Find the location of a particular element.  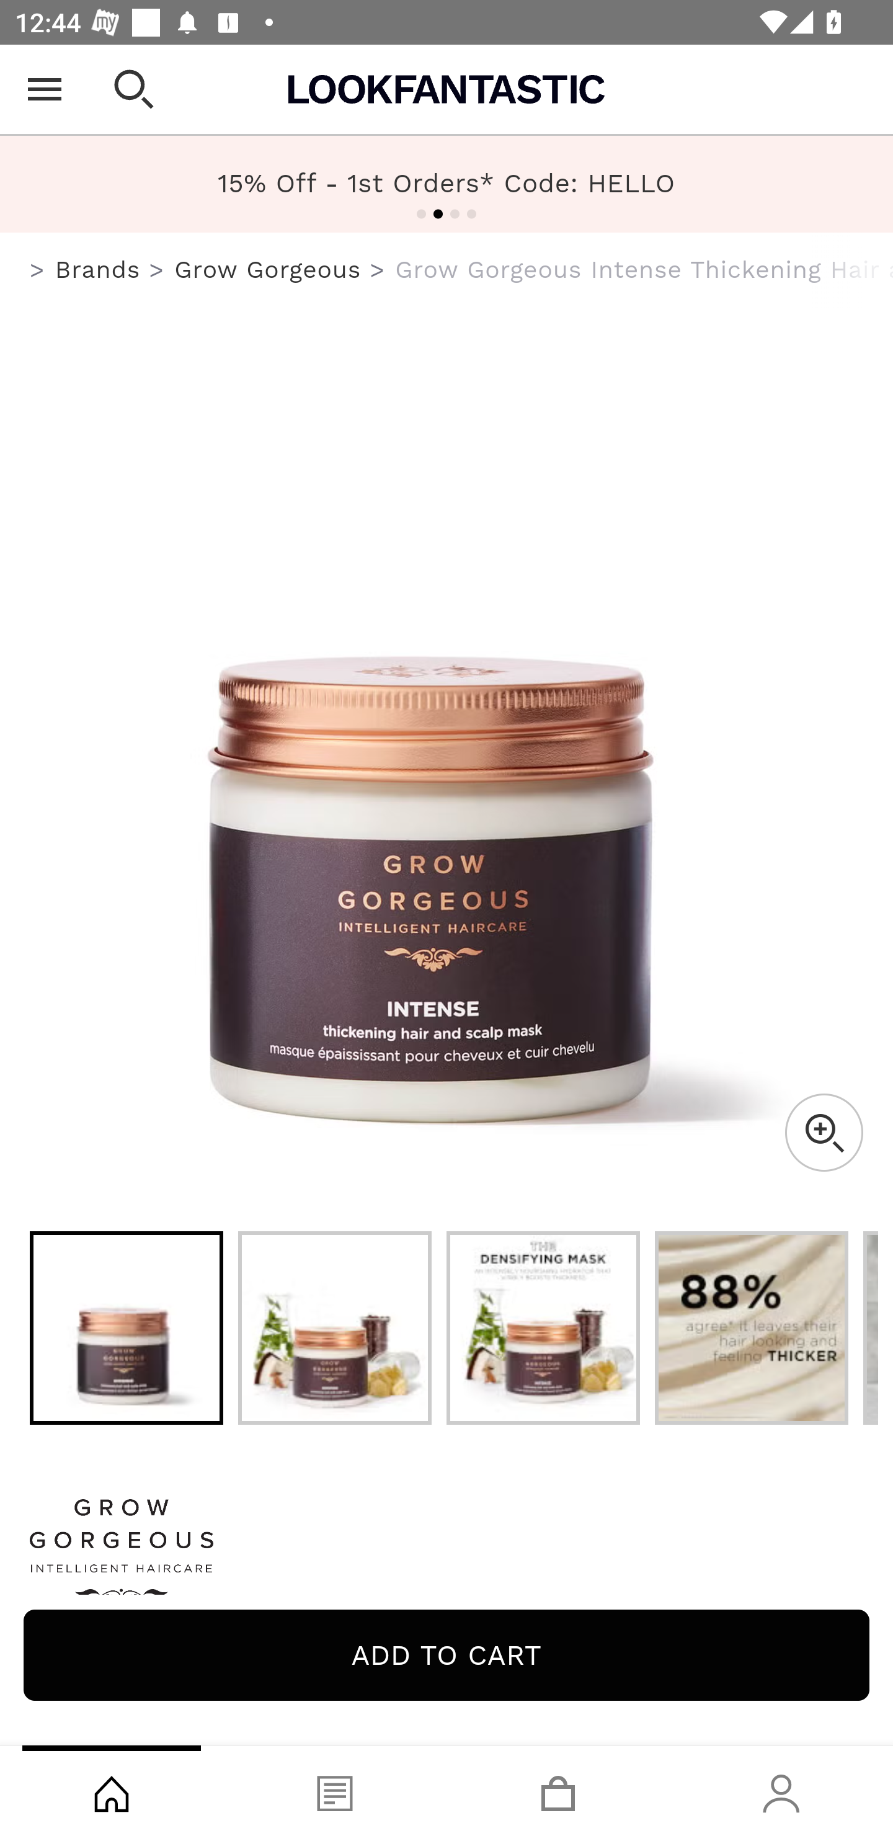

Add to cart is located at coordinates (446, 1655).